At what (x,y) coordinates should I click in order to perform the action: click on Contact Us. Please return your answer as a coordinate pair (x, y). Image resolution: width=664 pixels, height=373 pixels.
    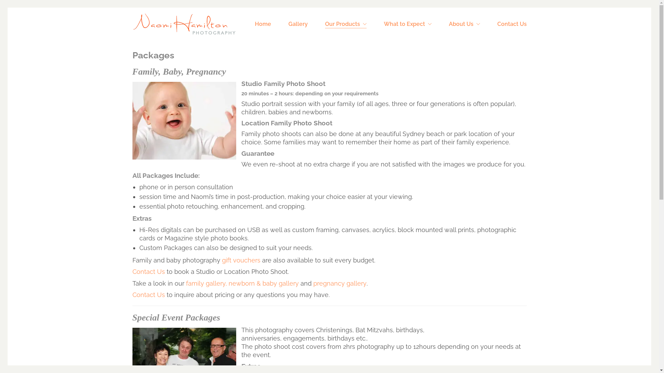
    Looking at the image, I should click on (512, 24).